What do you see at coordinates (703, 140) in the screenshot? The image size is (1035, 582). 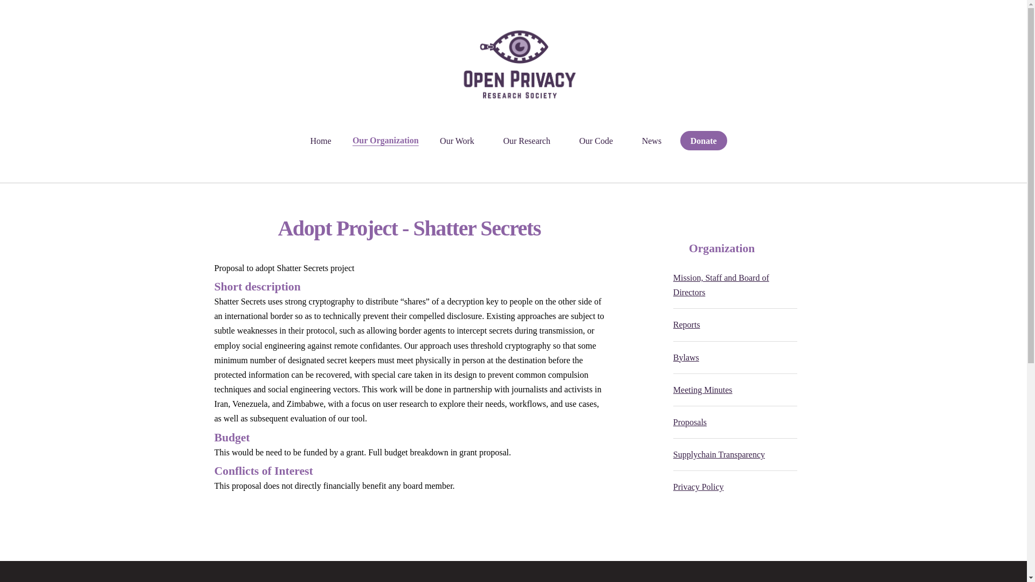 I see `Donate` at bounding box center [703, 140].